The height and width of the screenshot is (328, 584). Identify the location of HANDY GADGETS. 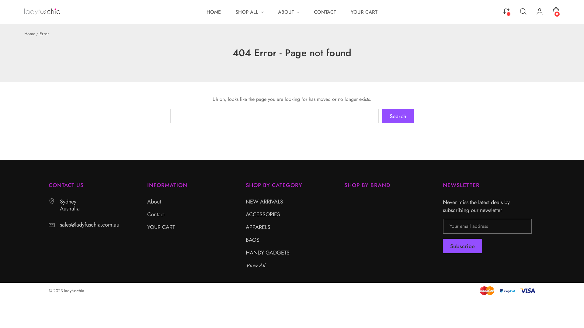
(268, 253).